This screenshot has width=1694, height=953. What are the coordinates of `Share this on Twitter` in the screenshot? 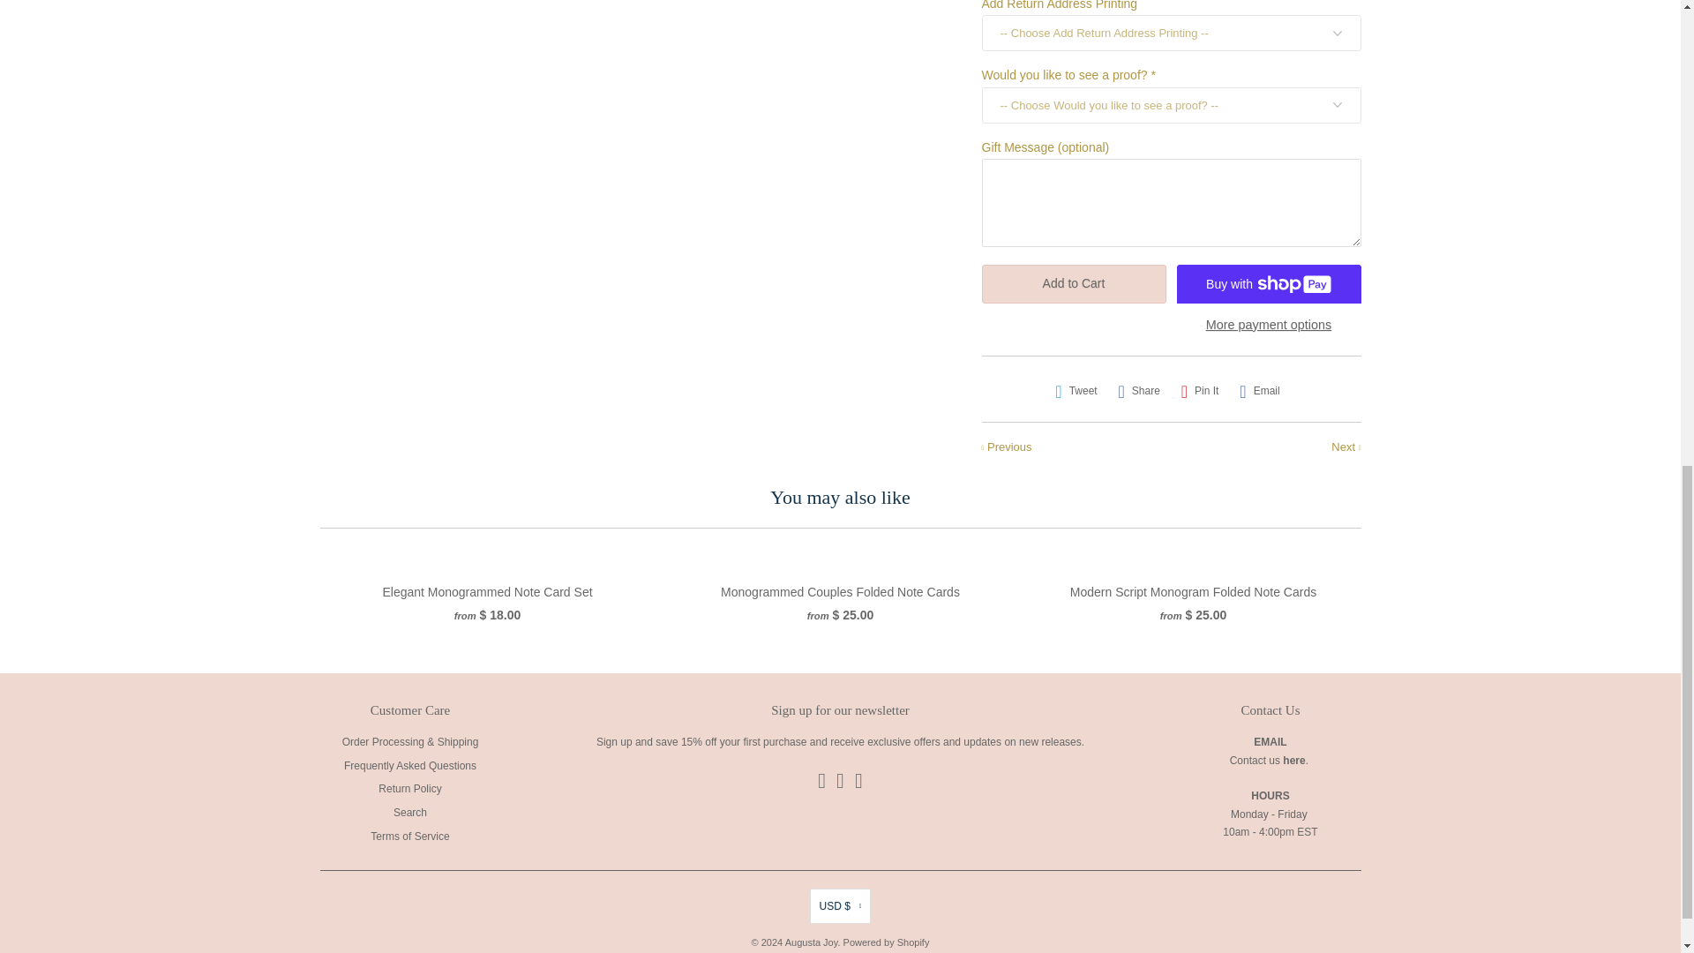 It's located at (1076, 391).